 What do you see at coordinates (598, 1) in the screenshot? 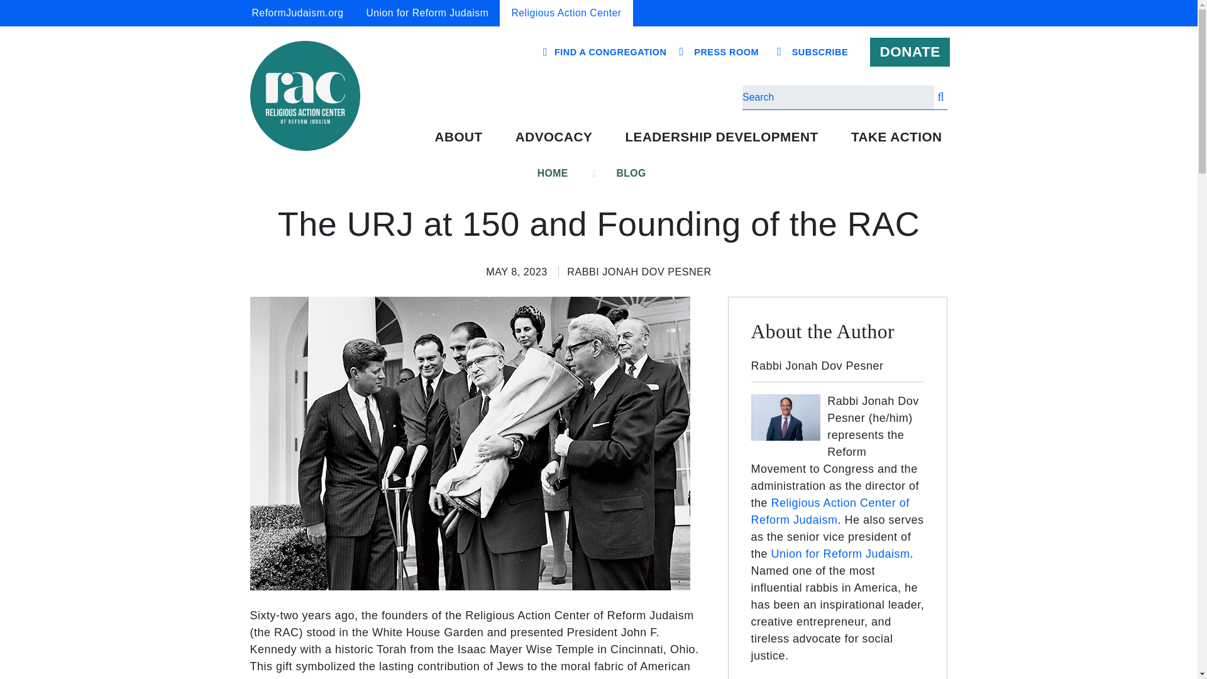
I see `Skip to main content` at bounding box center [598, 1].